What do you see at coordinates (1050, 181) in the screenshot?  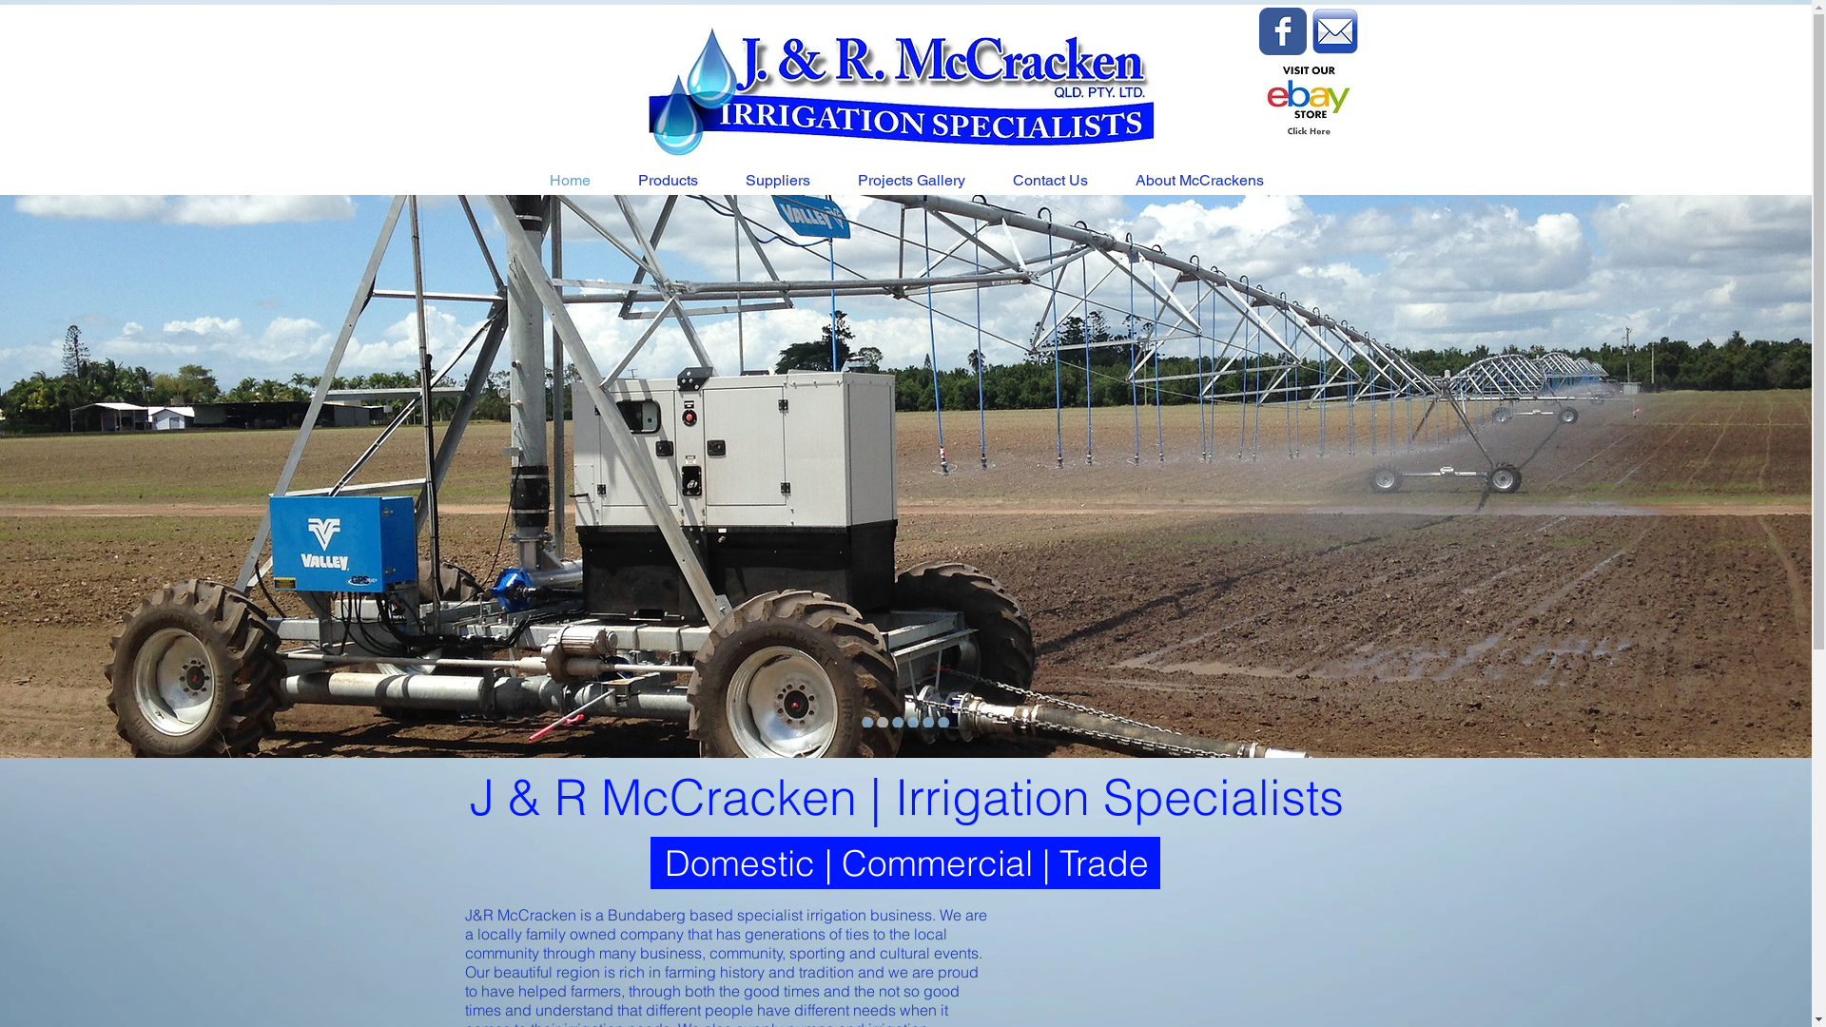 I see `Contact Us` at bounding box center [1050, 181].